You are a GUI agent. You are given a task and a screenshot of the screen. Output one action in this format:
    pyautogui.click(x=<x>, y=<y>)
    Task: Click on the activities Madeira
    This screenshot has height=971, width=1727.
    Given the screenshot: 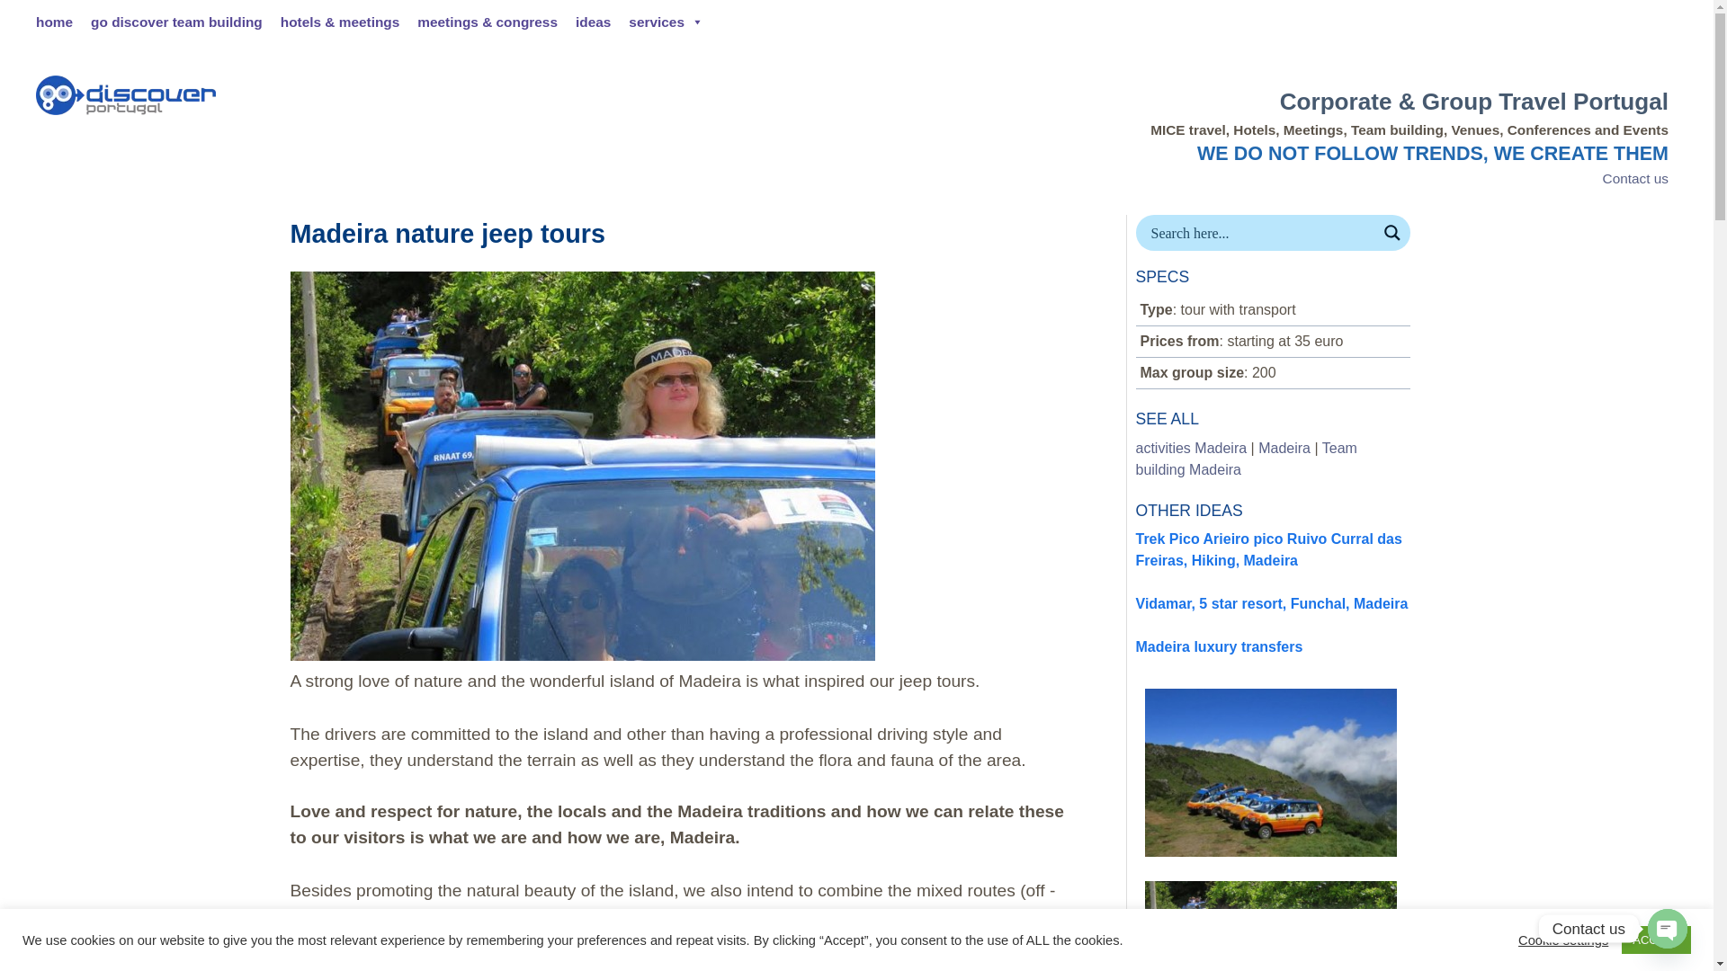 What is the action you would take?
    pyautogui.click(x=1191, y=448)
    